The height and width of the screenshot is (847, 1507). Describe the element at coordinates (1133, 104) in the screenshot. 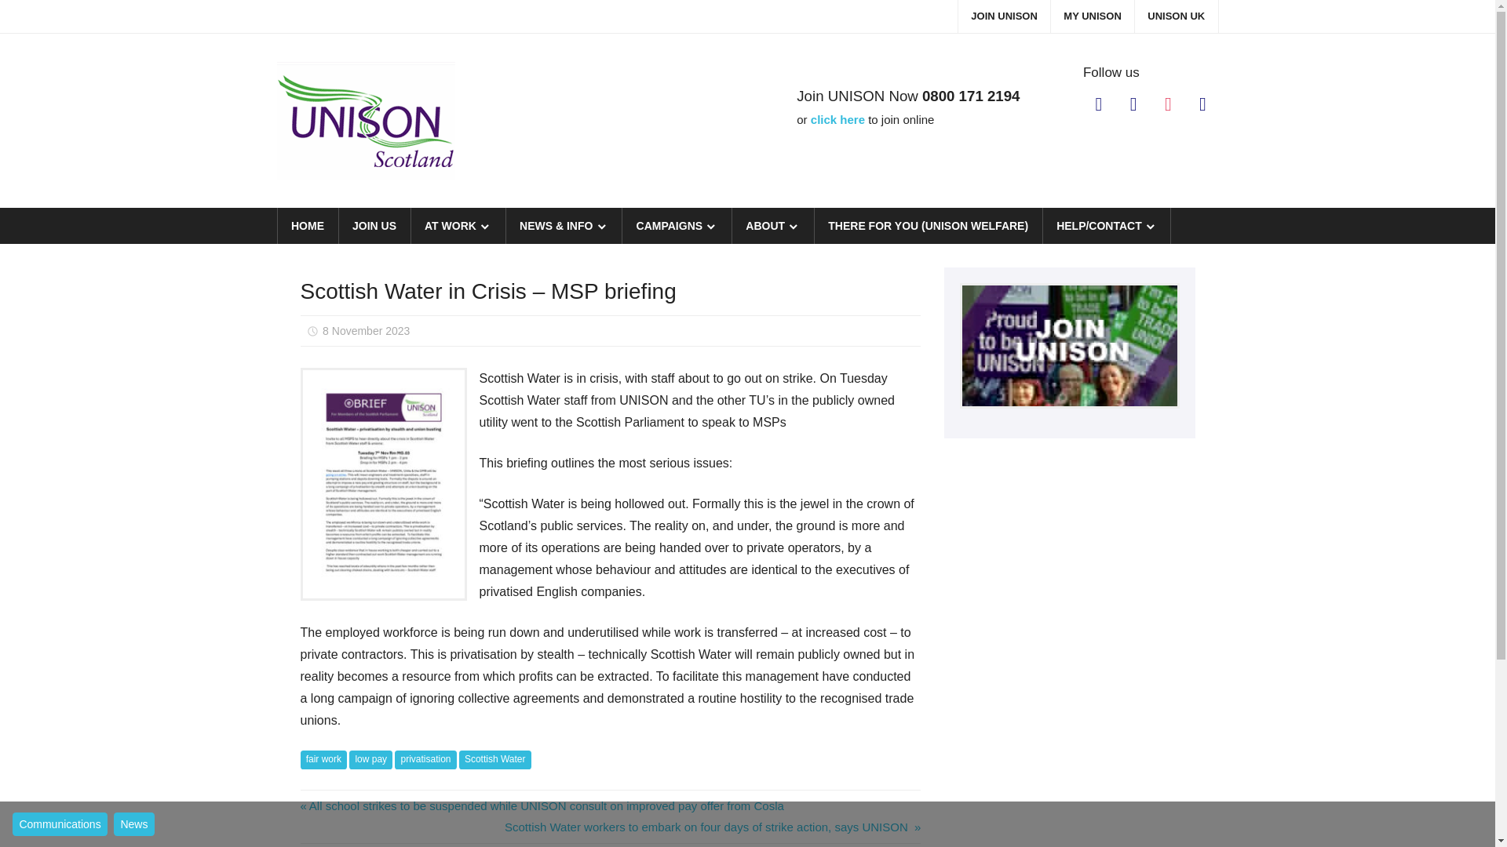

I see `twitter` at that location.